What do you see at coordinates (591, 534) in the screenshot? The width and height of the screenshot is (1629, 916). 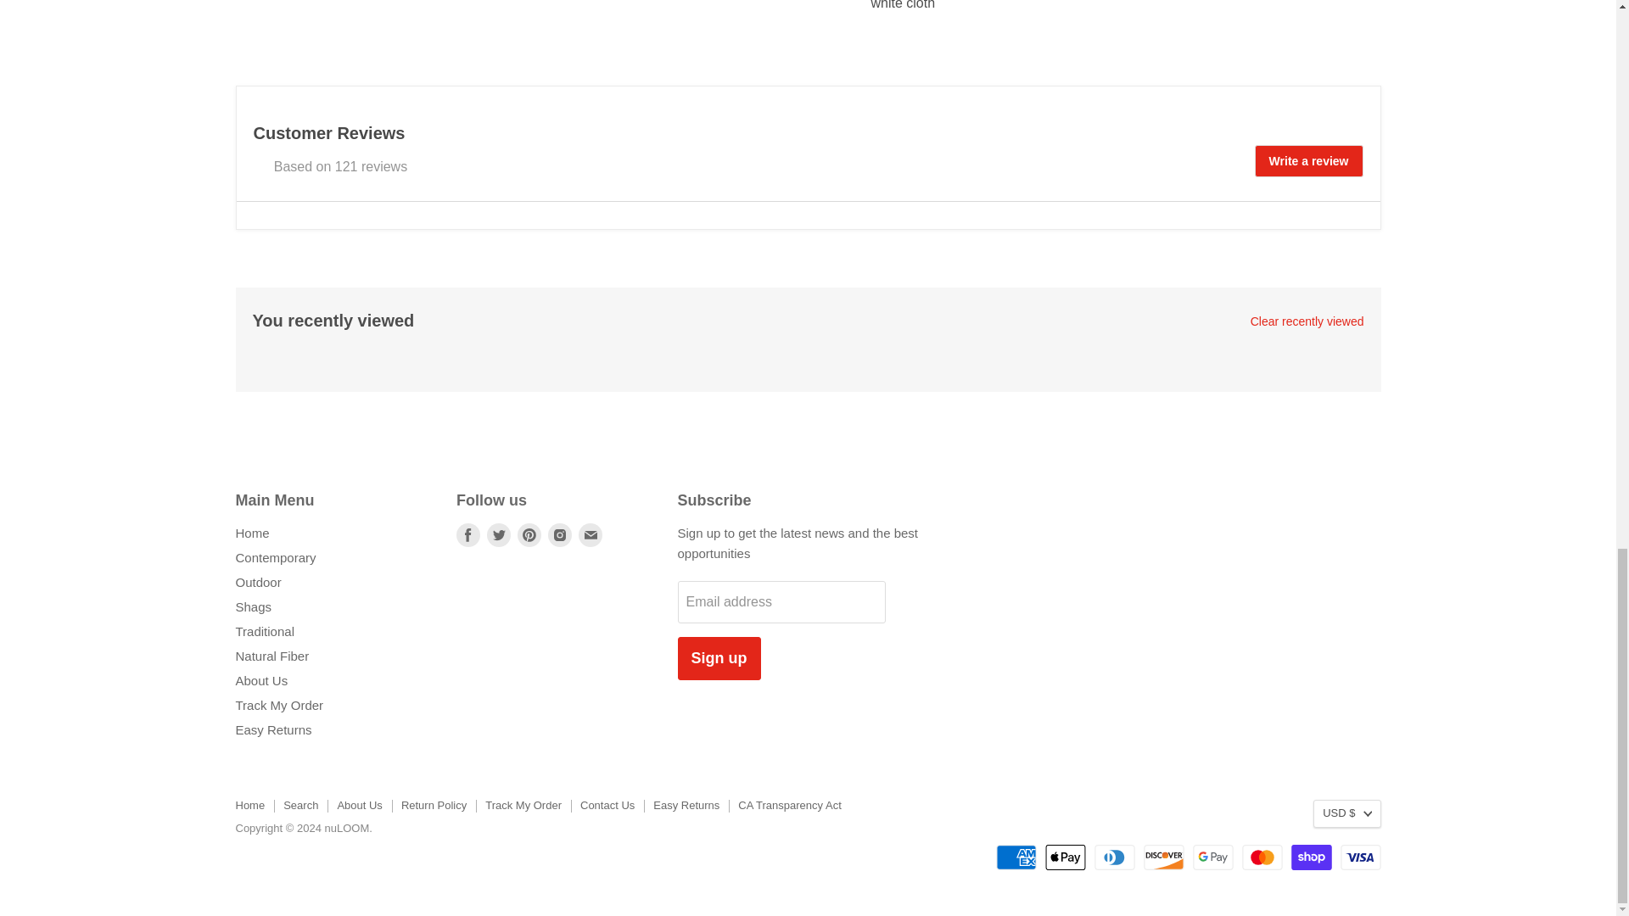 I see `Email` at bounding box center [591, 534].